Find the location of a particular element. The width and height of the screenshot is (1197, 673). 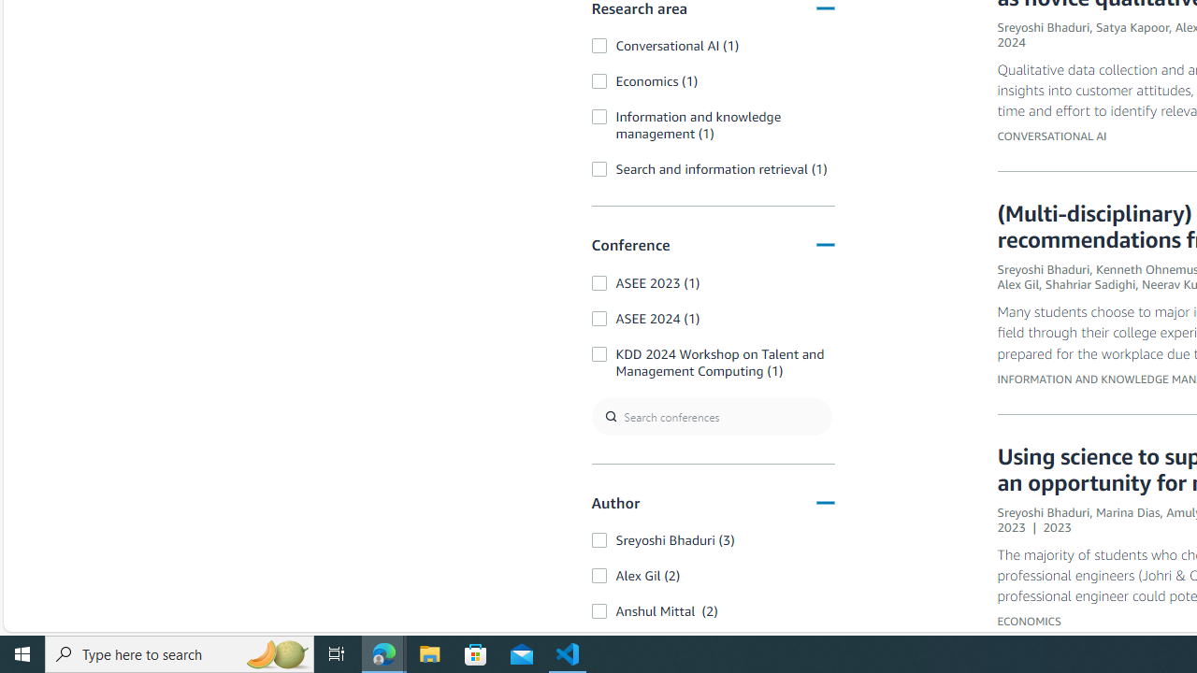

ECONOMICS is located at coordinates (1029, 620).